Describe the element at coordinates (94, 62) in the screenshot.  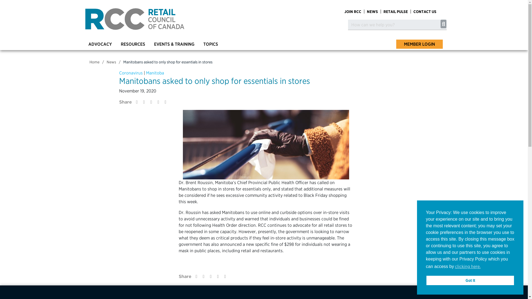
I see `Home` at that location.